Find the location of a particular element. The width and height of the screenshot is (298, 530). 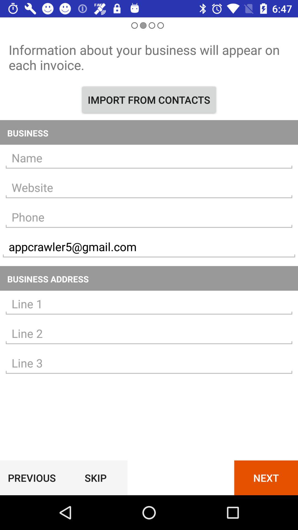

website type box is located at coordinates (149, 188).